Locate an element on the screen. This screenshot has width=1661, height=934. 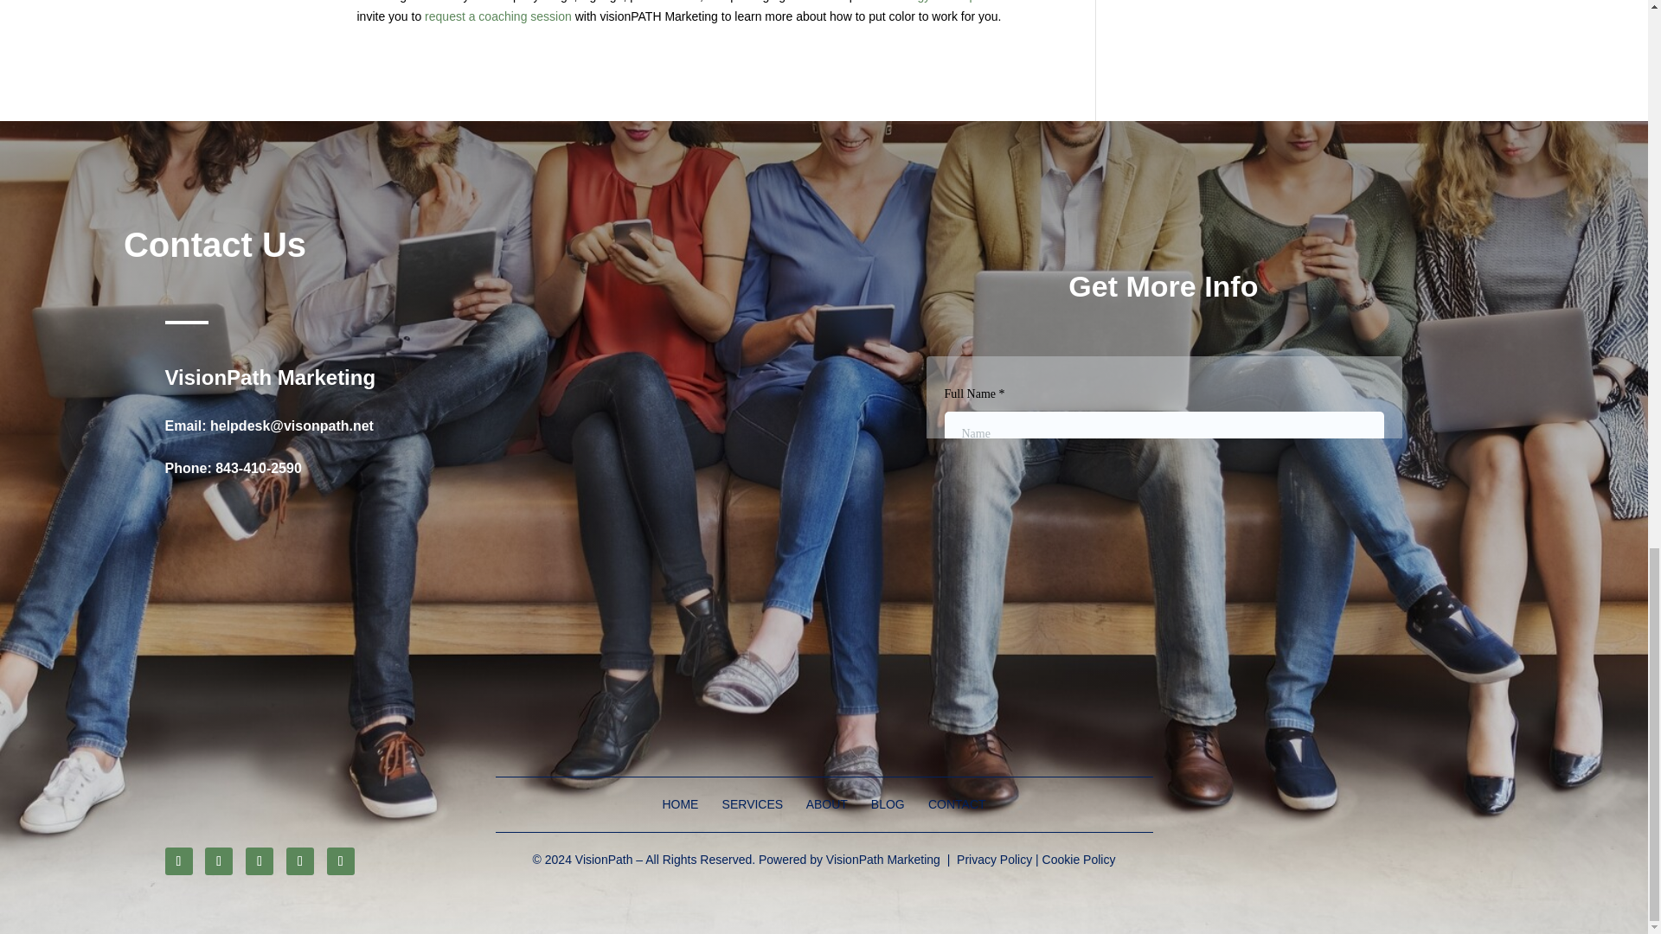
Follow on X is located at coordinates (218, 860).